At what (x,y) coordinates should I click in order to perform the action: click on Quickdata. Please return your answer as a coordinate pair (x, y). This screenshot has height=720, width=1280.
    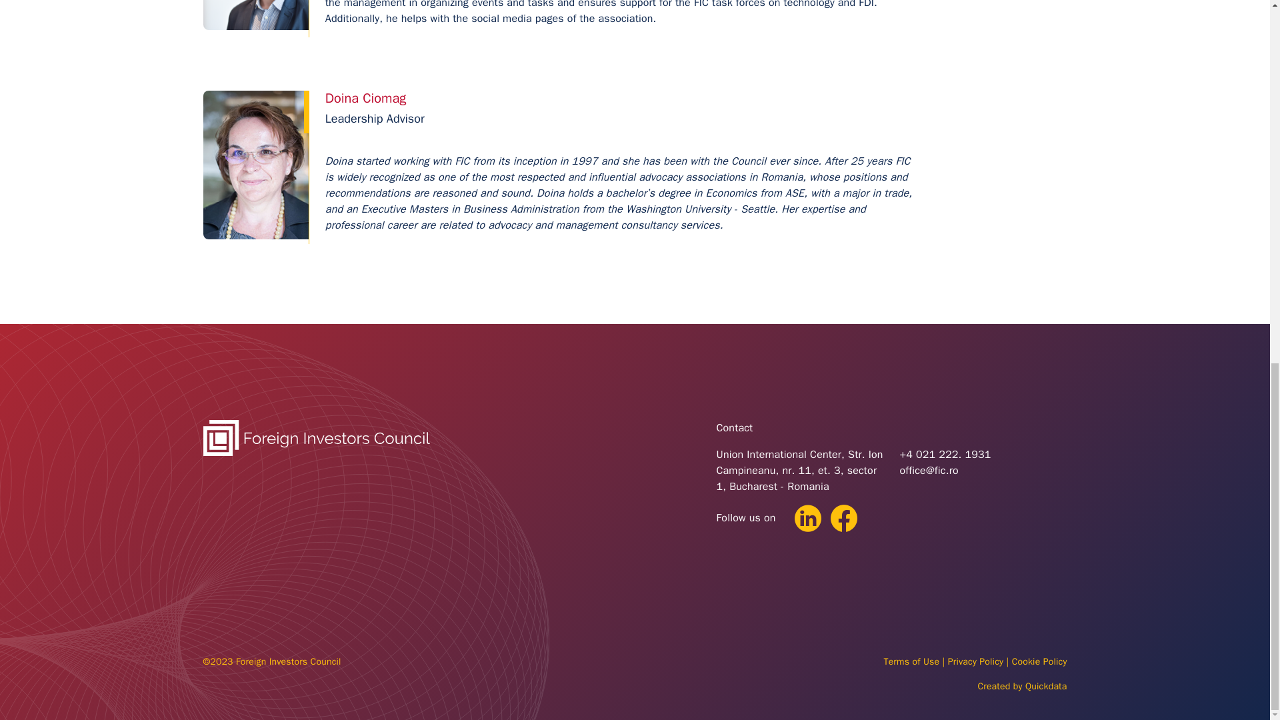
    Looking at the image, I should click on (1046, 685).